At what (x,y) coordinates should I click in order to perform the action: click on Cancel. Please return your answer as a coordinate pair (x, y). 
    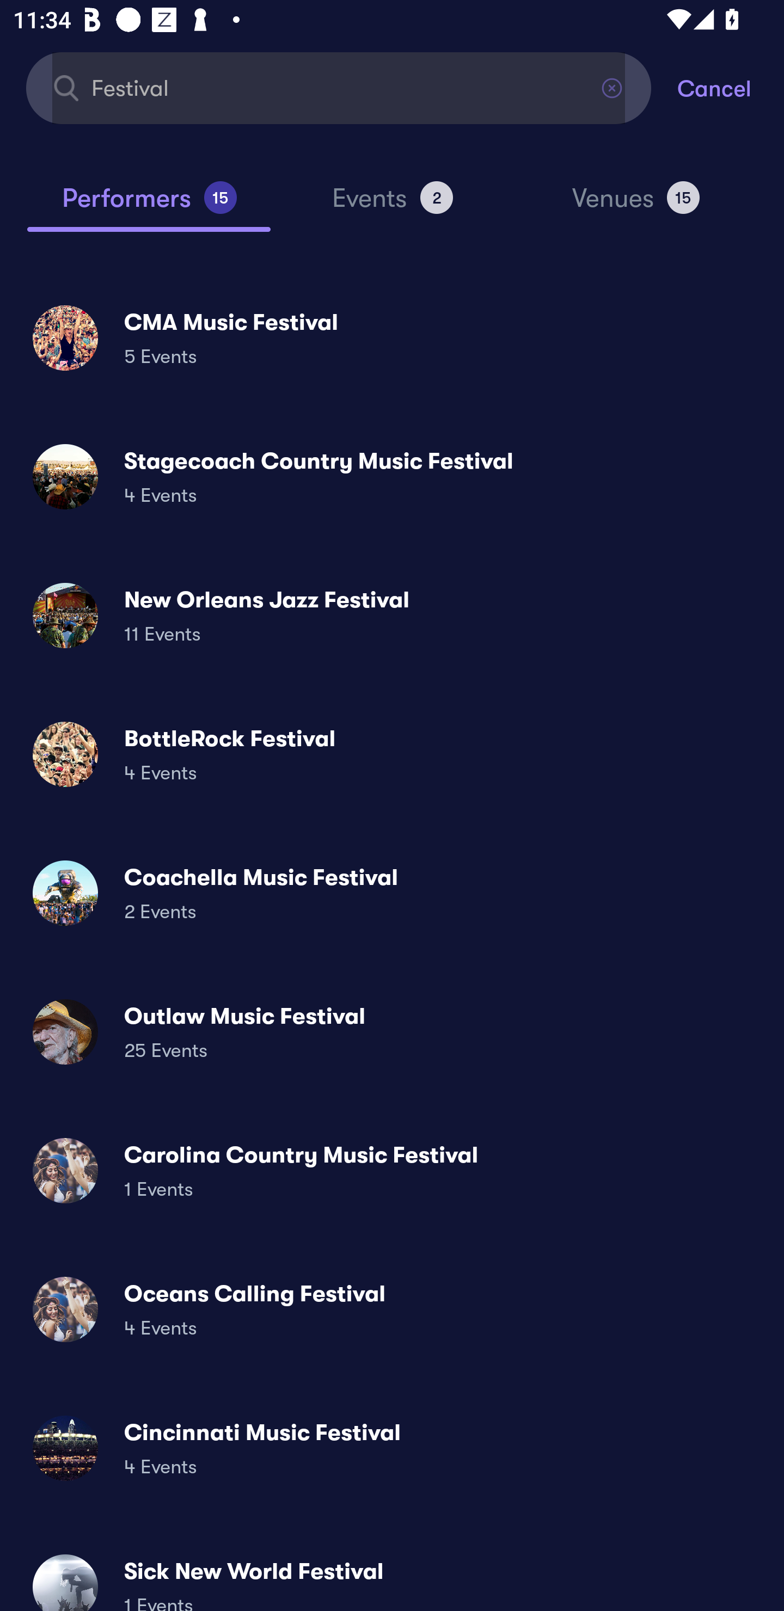
    Looking at the image, I should click on (731, 87).